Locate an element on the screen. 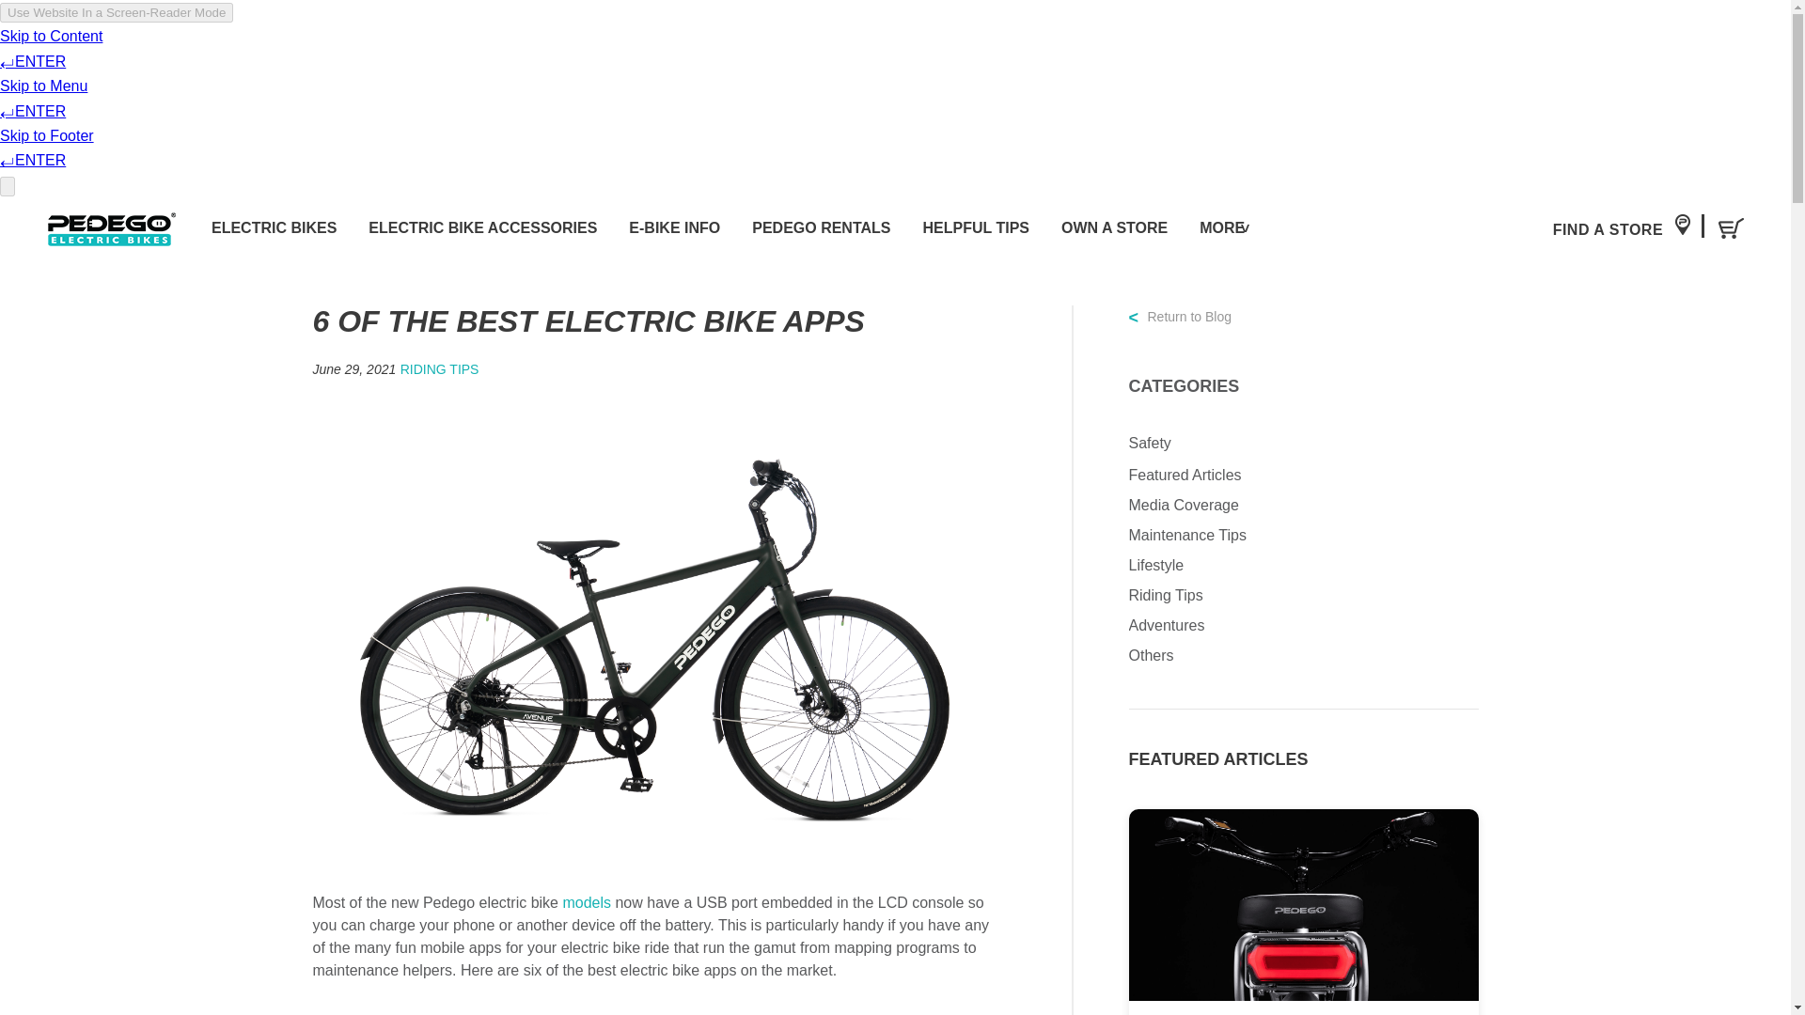  pedego-canada-logo is located at coordinates (111, 227).